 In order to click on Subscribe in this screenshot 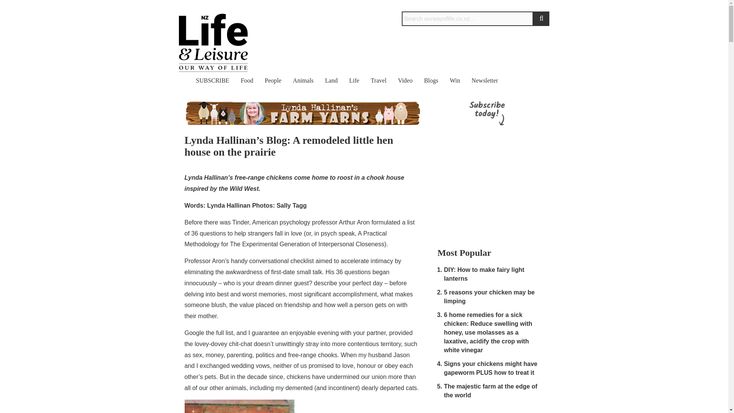, I will do `click(535, 5)`.